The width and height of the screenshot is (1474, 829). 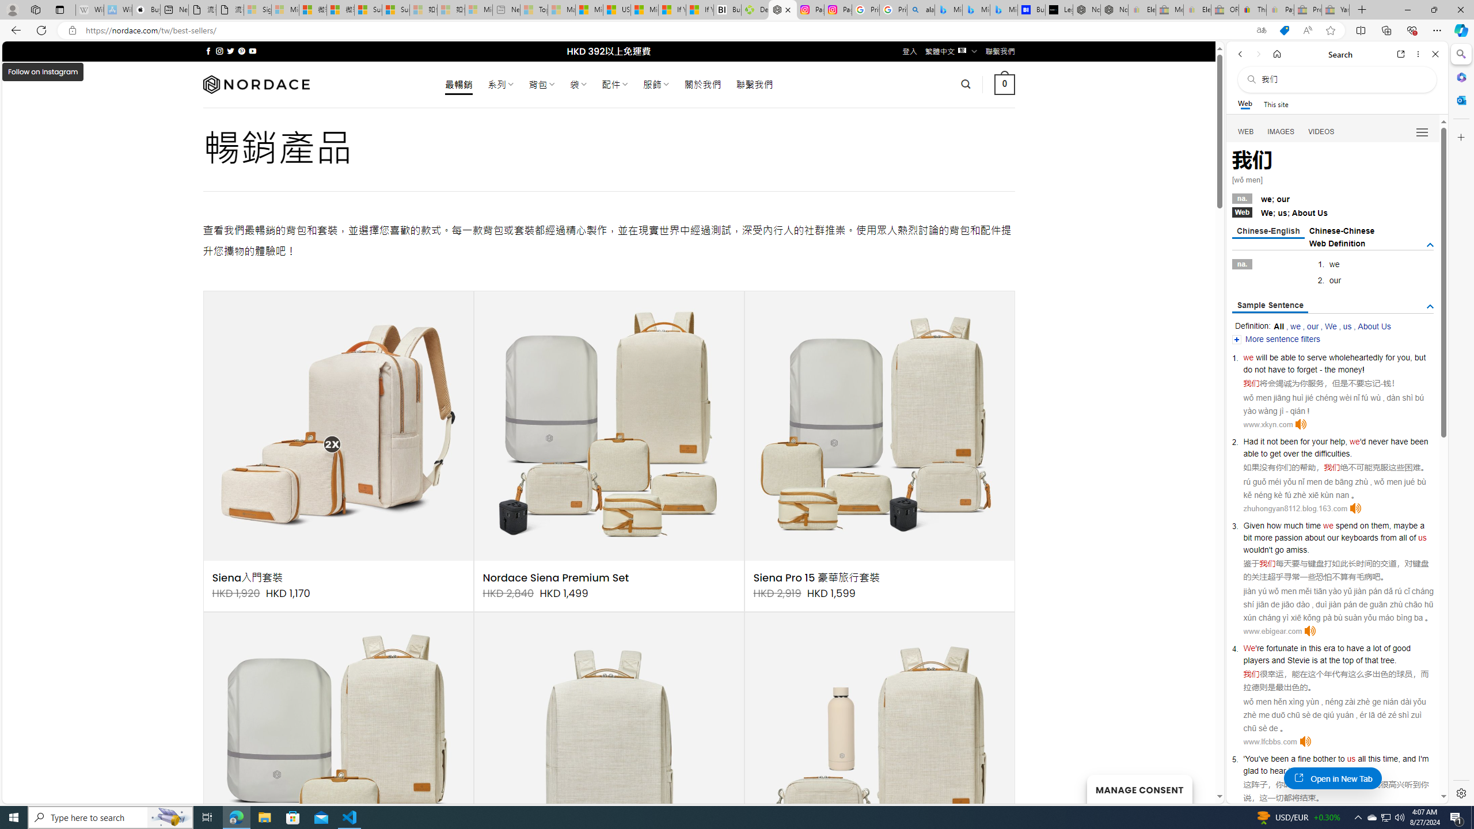 What do you see at coordinates (1252, 10) in the screenshot?
I see `Threats and offensive language policy | eBay` at bounding box center [1252, 10].